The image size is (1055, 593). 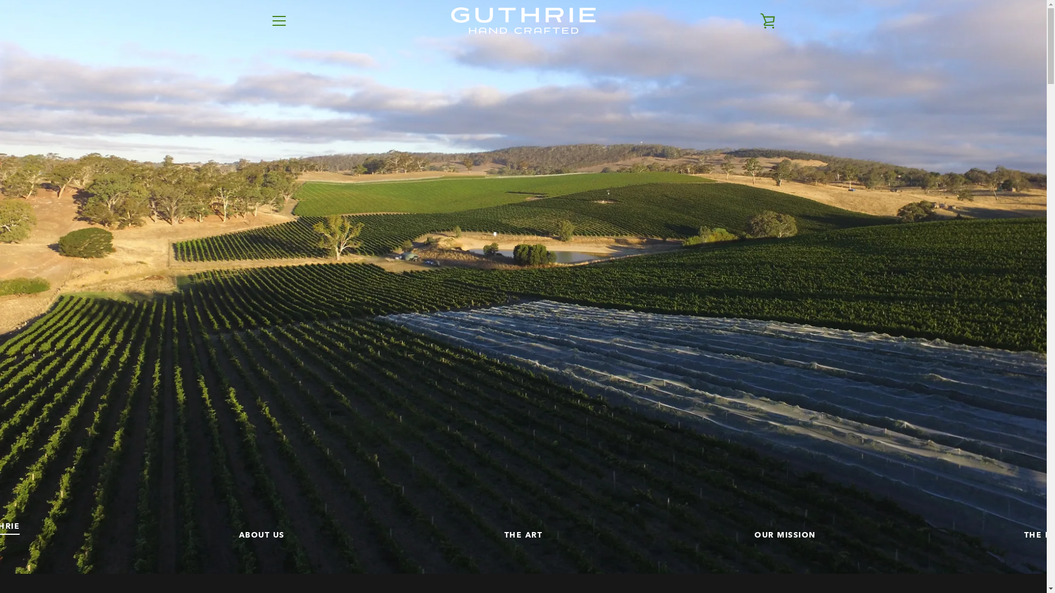 I want to click on MENU, so click(x=279, y=20).